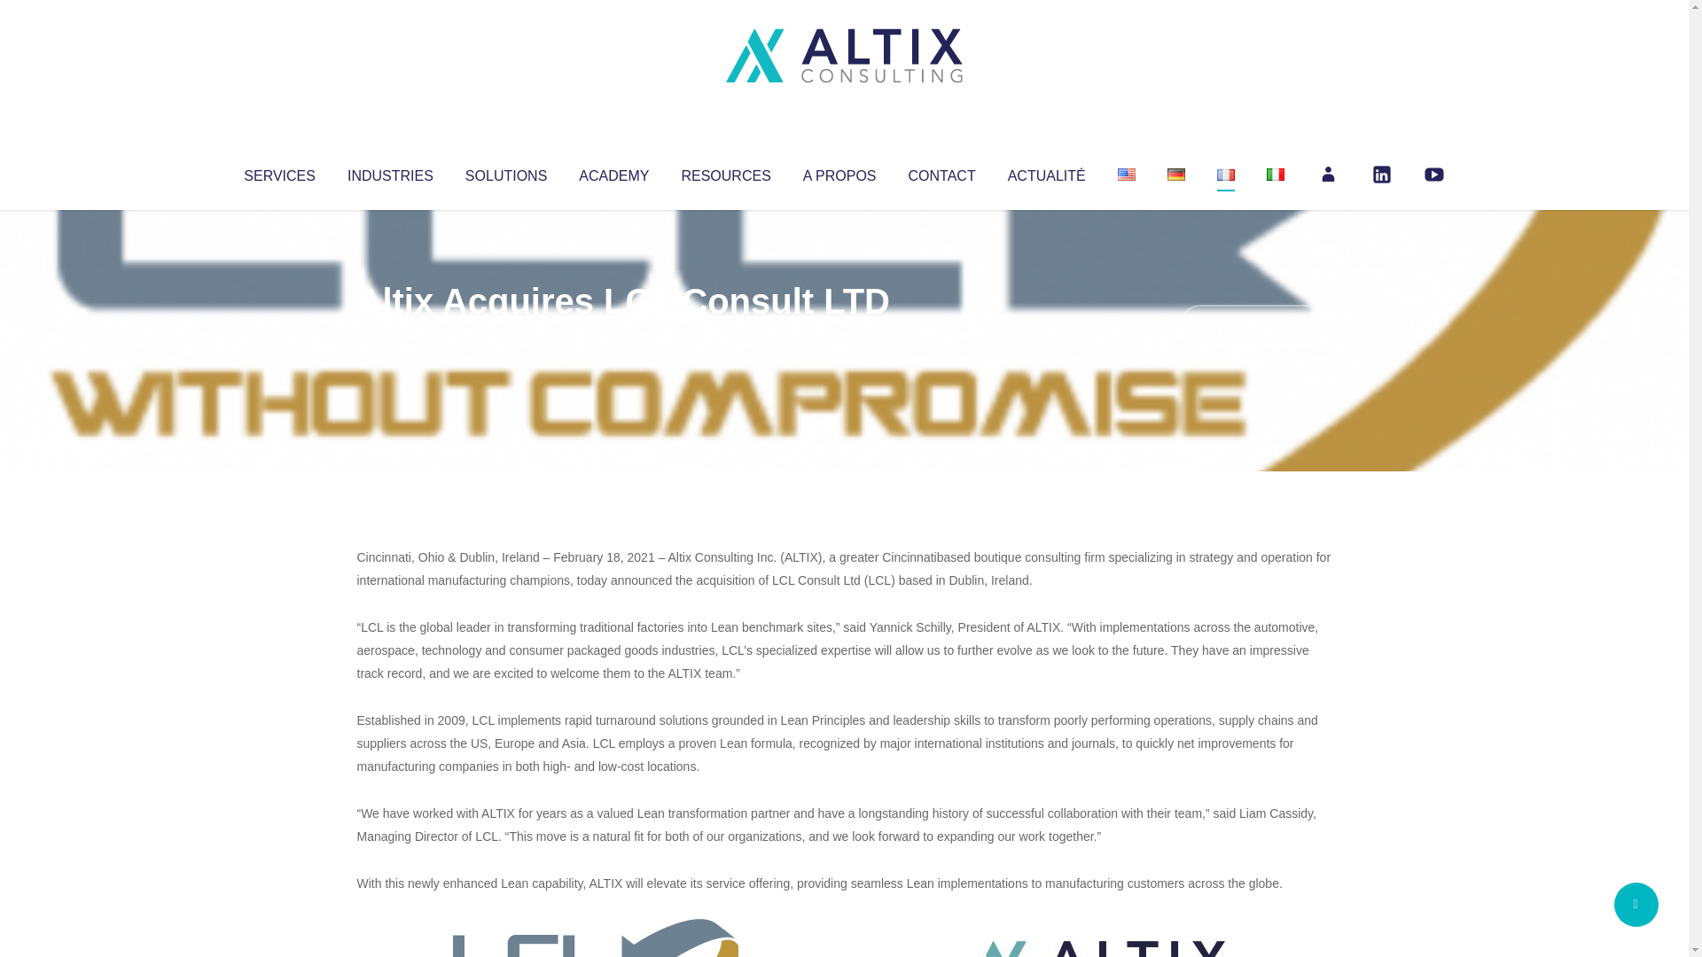  I want to click on Uncategorized, so click(620, 337).